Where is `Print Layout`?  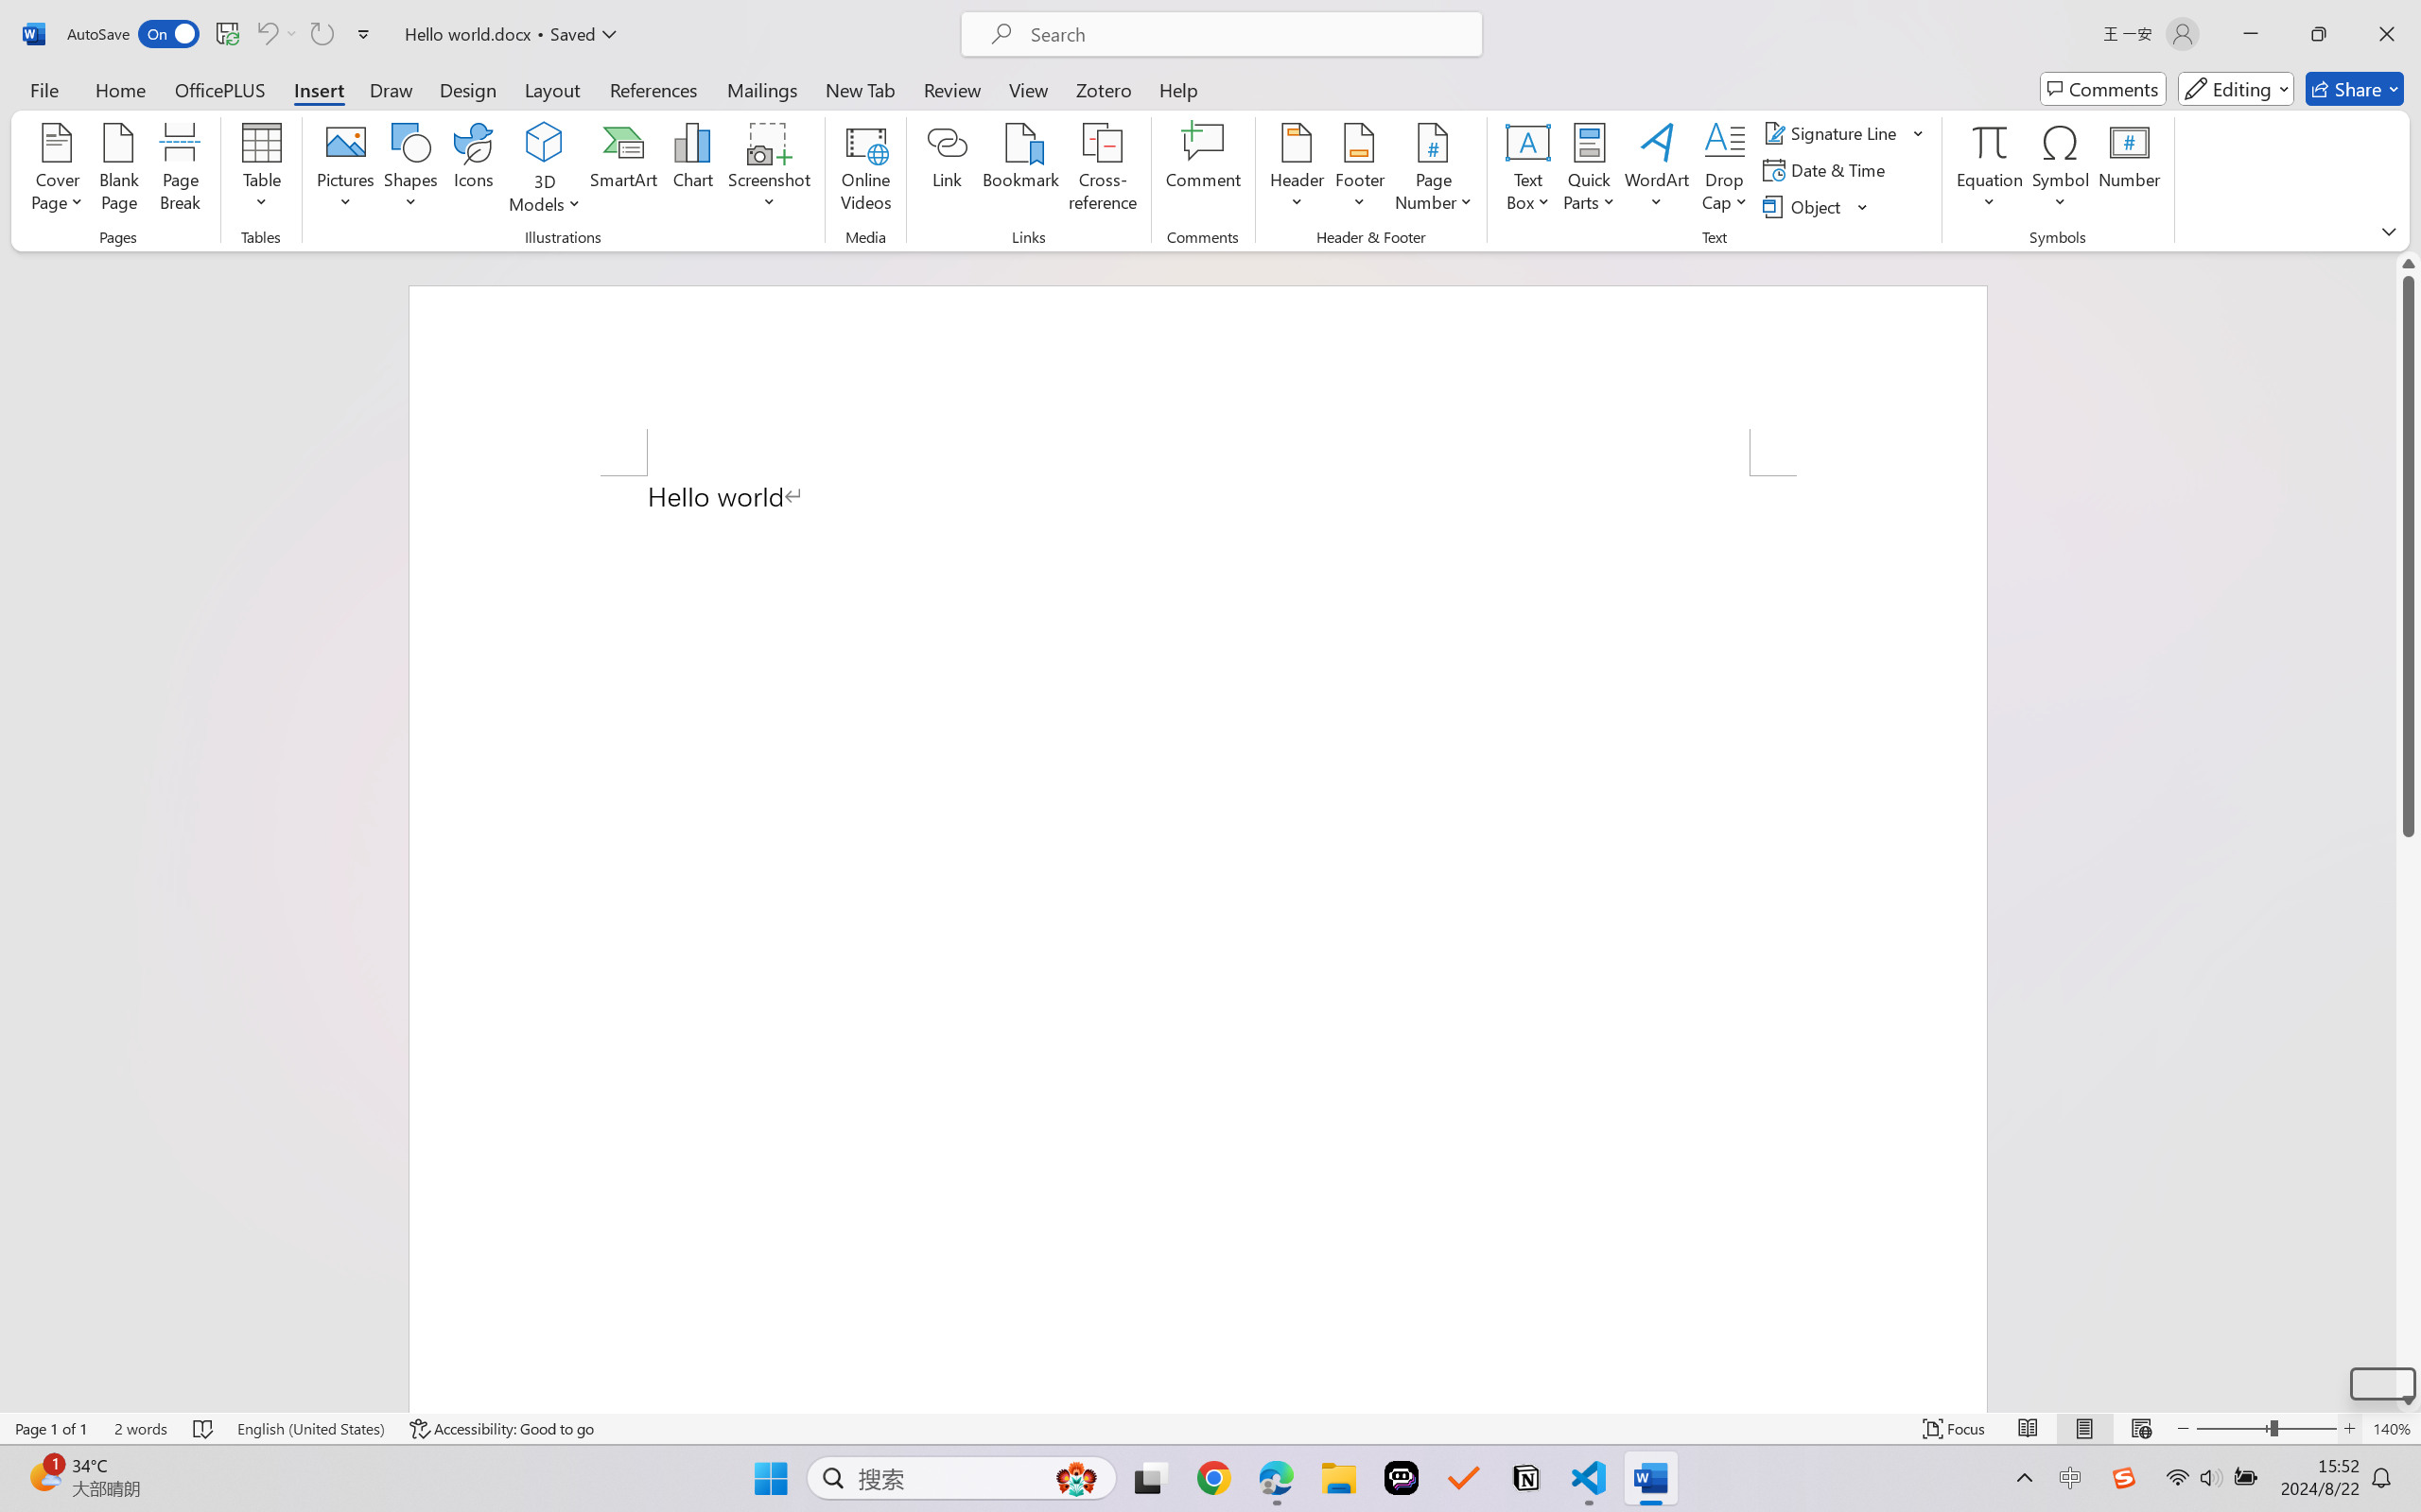
Print Layout is located at coordinates (2085, 1429).